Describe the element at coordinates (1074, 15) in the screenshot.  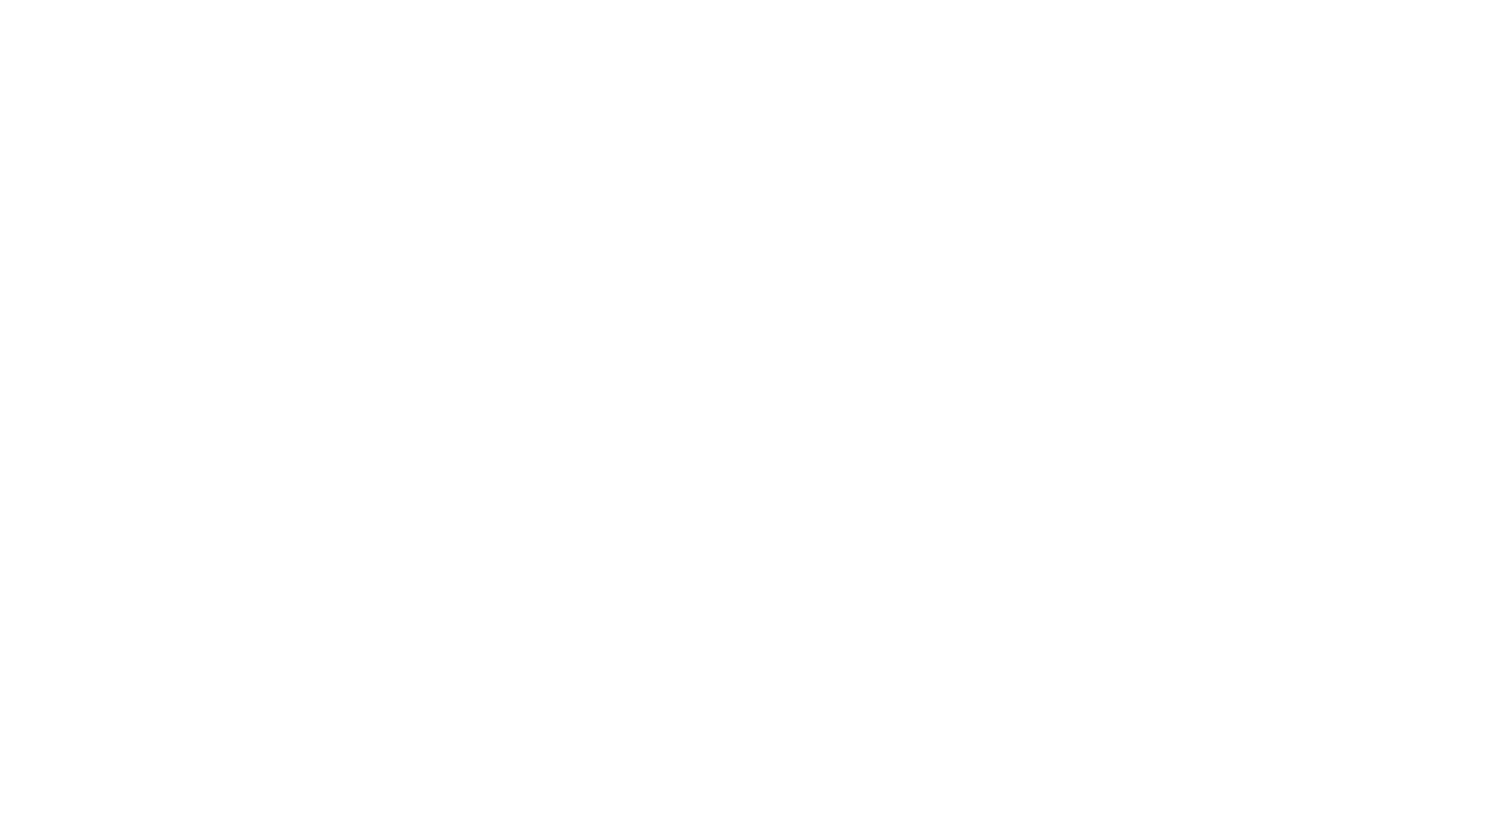
I see `CONTACT` at that location.